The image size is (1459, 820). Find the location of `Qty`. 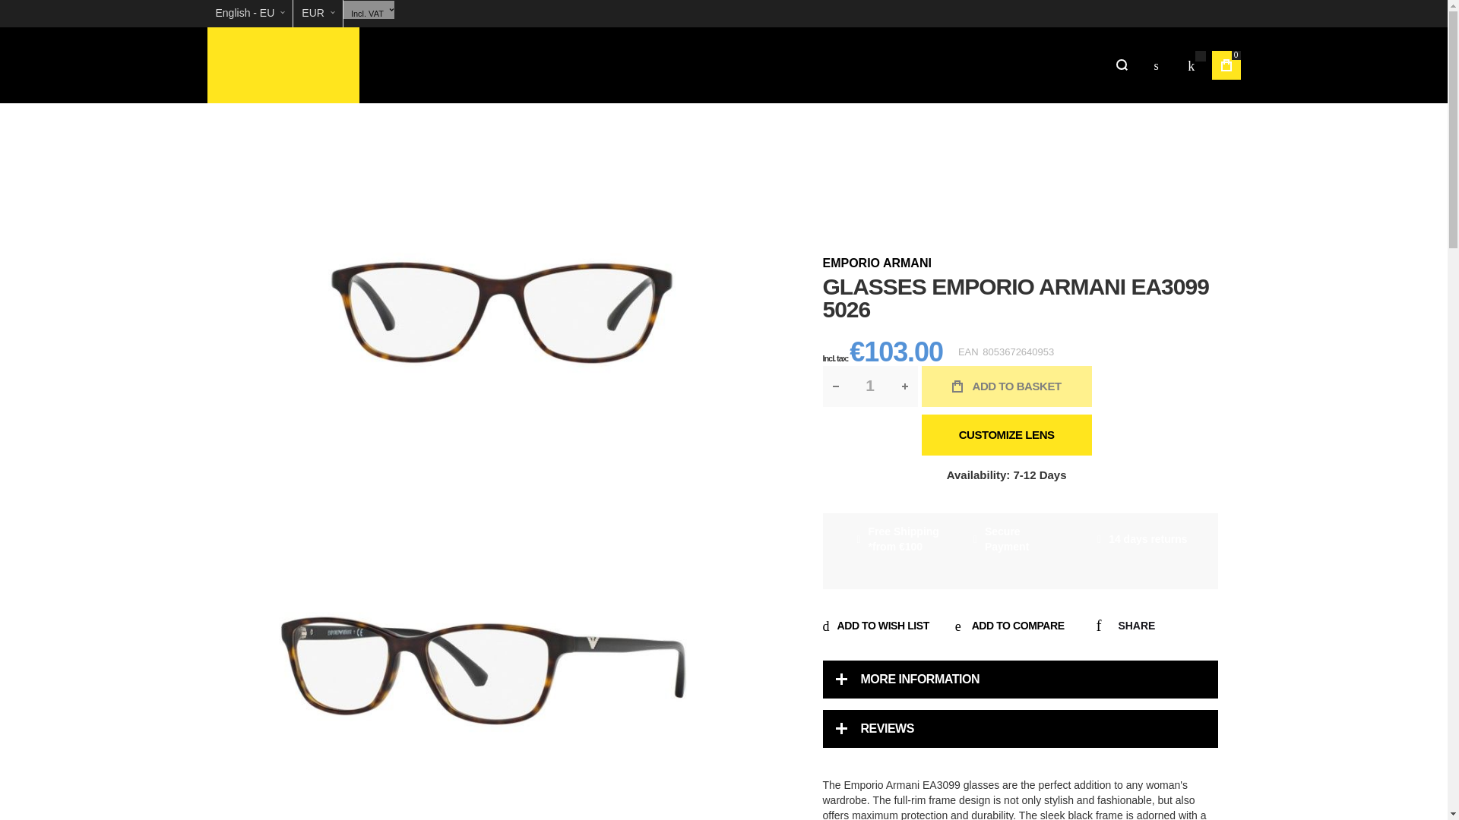

Qty is located at coordinates (869, 386).